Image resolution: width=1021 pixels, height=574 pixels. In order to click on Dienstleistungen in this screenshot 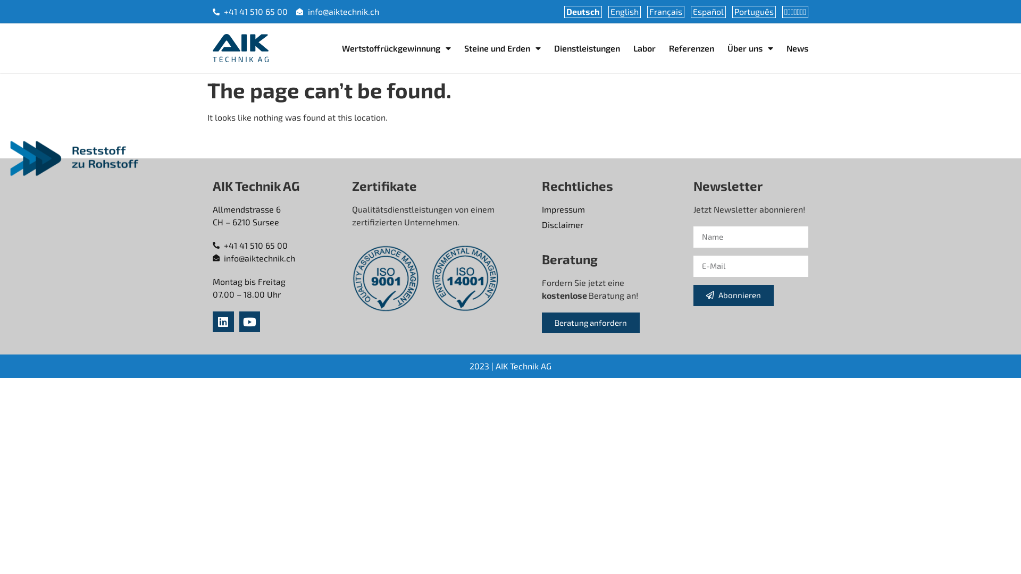, I will do `click(587, 48)`.